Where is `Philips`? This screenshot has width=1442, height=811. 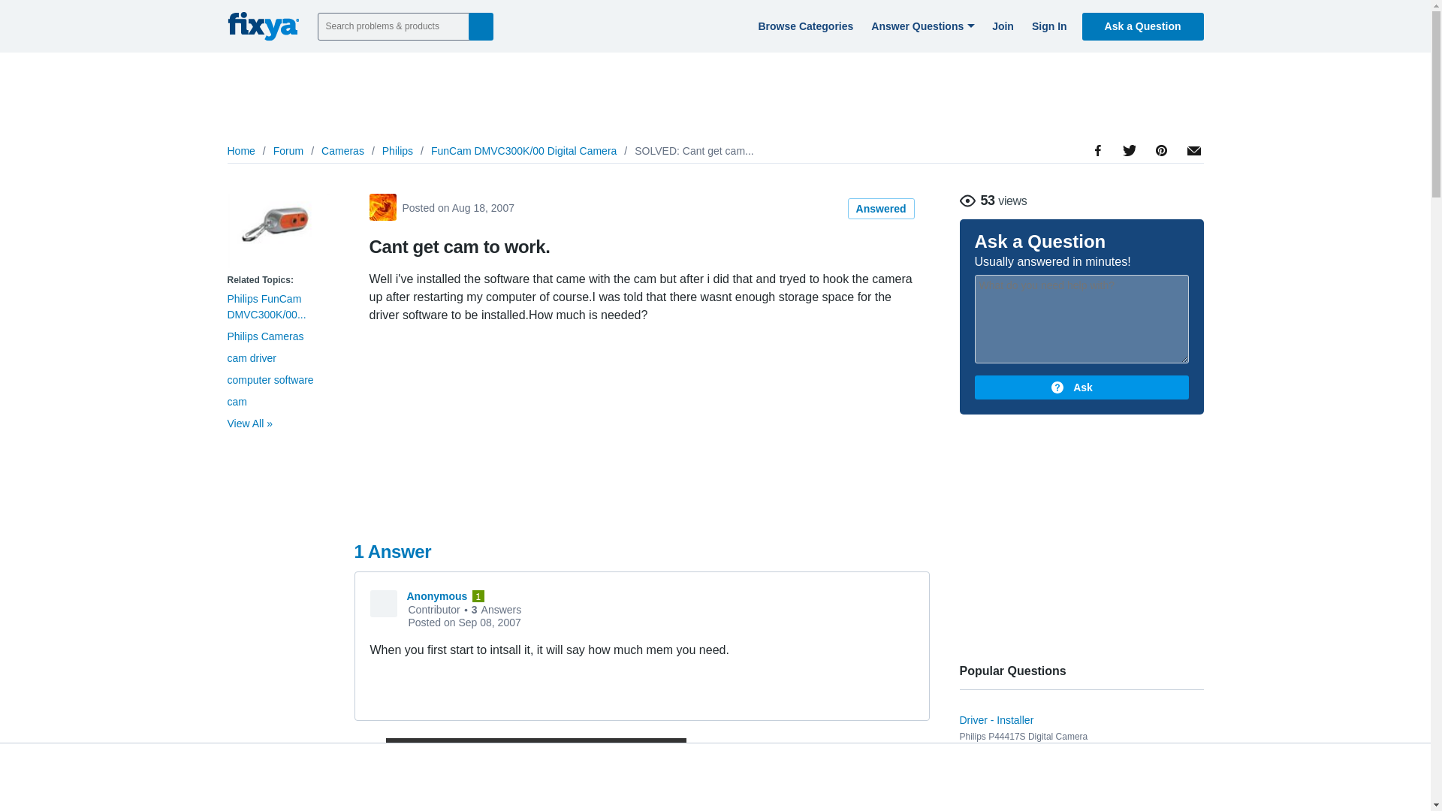 Philips is located at coordinates (397, 151).